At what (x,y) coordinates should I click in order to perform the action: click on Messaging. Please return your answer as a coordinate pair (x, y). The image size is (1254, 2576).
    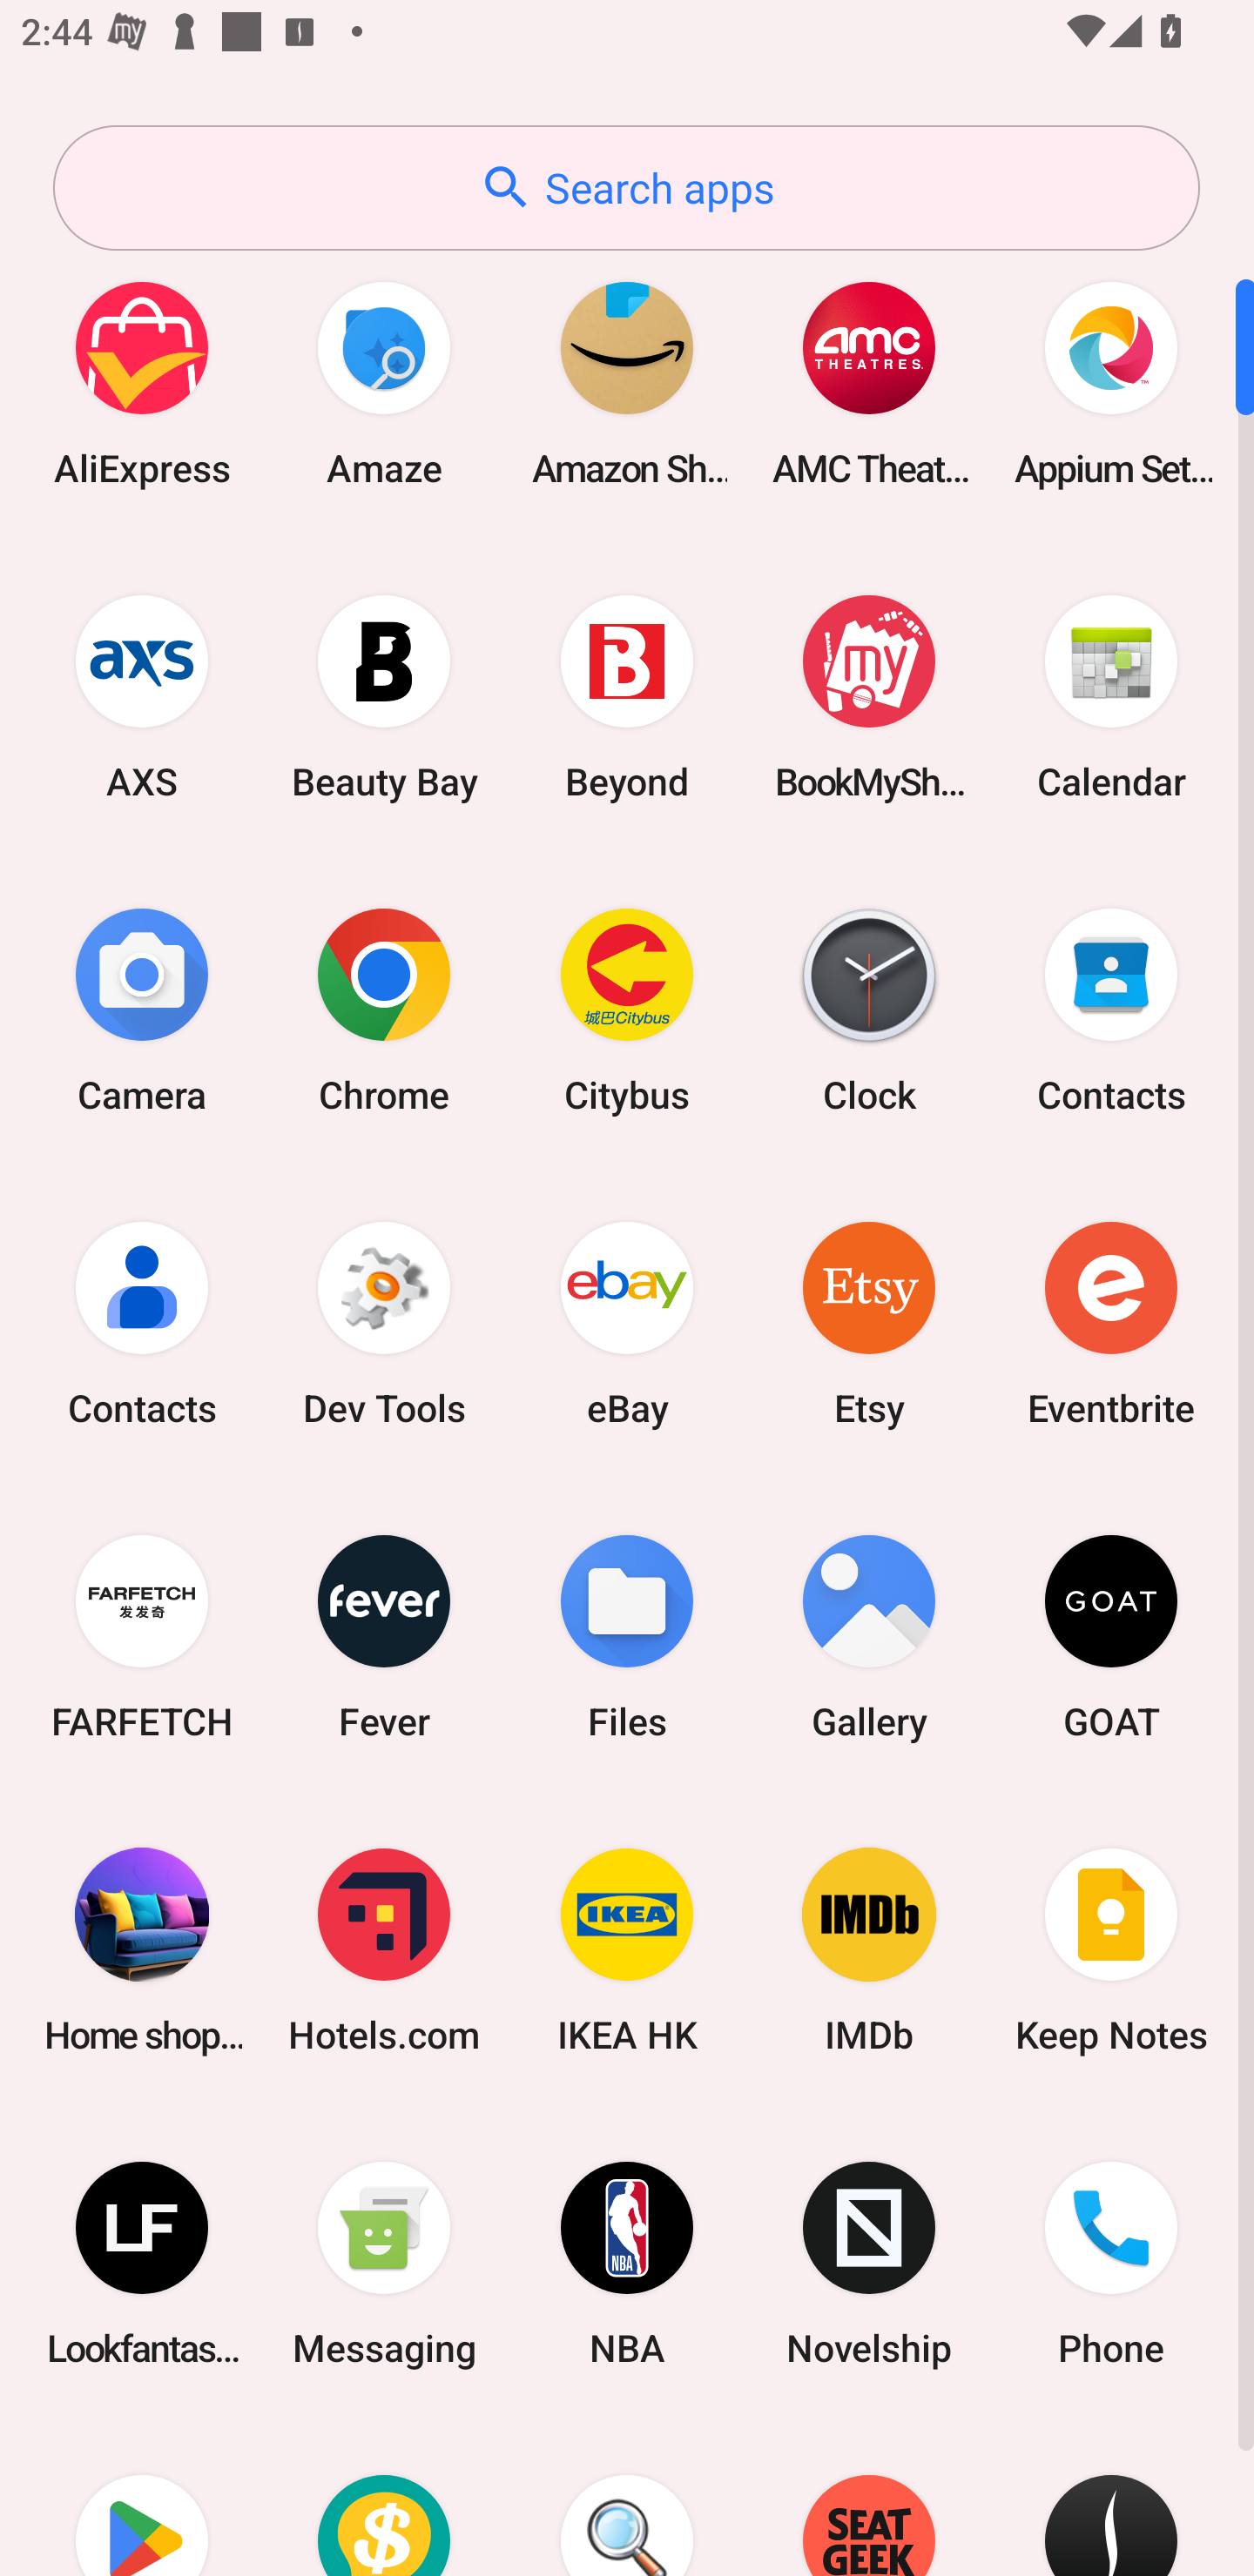
    Looking at the image, I should click on (384, 2264).